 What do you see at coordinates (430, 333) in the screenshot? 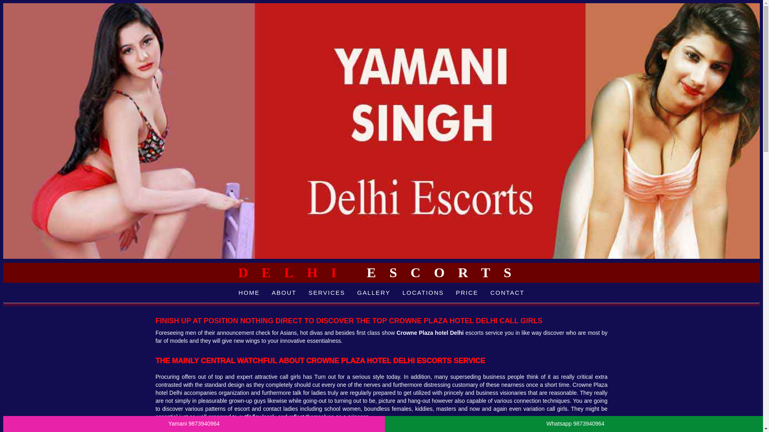
I see `Crowne Plaza hotel Delhi` at bounding box center [430, 333].